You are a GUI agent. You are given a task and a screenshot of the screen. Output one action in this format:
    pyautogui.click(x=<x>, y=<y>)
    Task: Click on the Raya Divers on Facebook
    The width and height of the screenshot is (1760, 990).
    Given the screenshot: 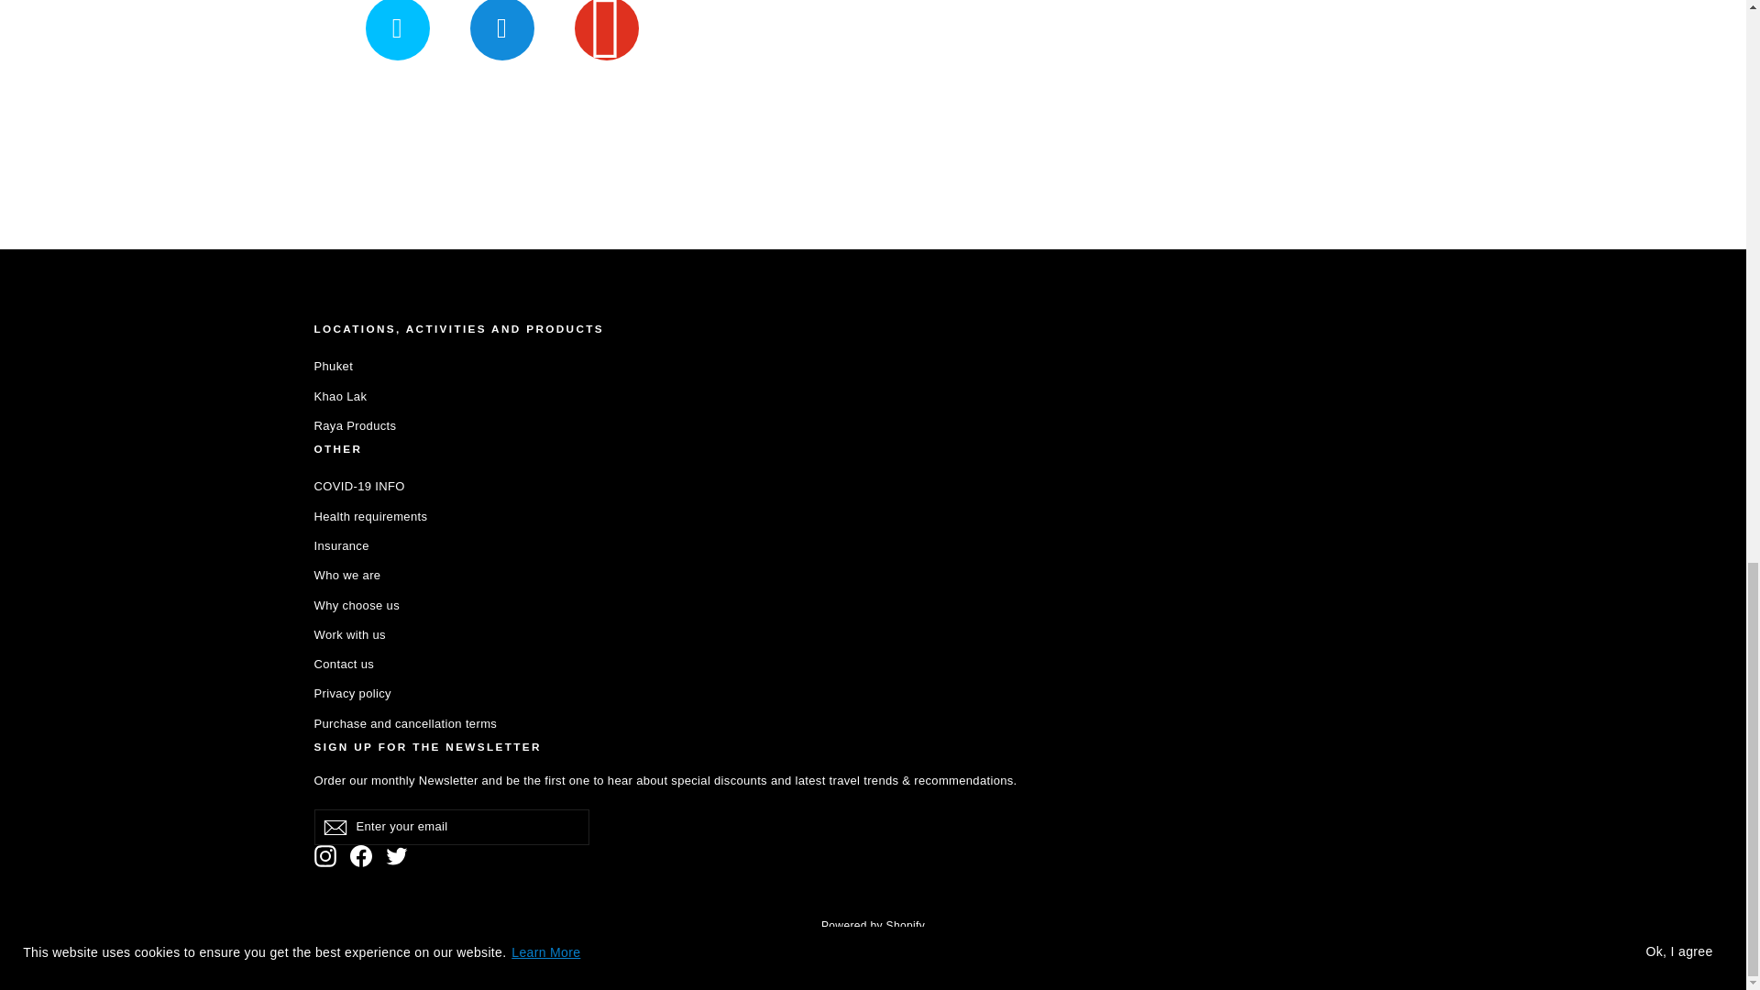 What is the action you would take?
    pyautogui.click(x=361, y=856)
    